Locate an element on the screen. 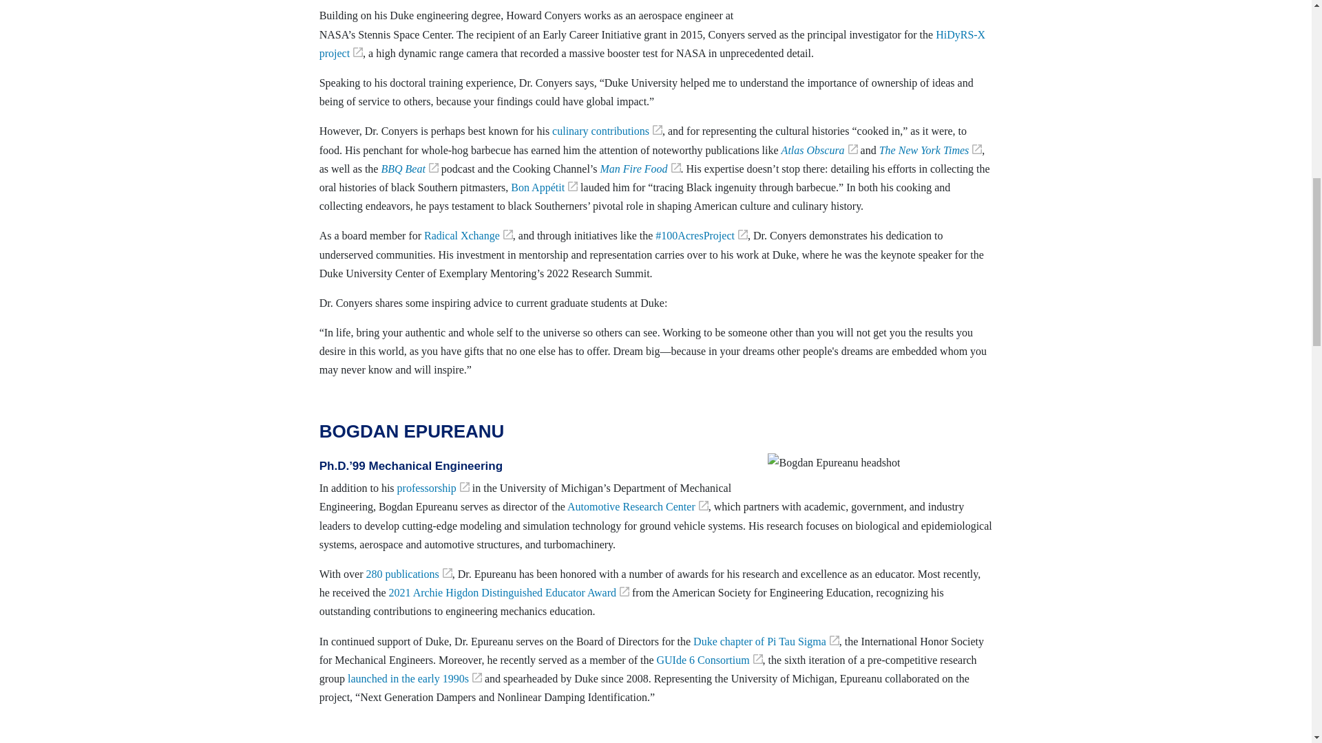 This screenshot has height=743, width=1322. 2021 Archie Higdon Distinguished Educator Award is located at coordinates (508, 593).